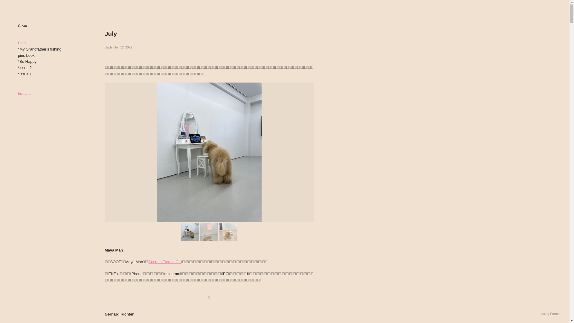  Describe the element at coordinates (209, 153) in the screenshot. I see `Next` at that location.